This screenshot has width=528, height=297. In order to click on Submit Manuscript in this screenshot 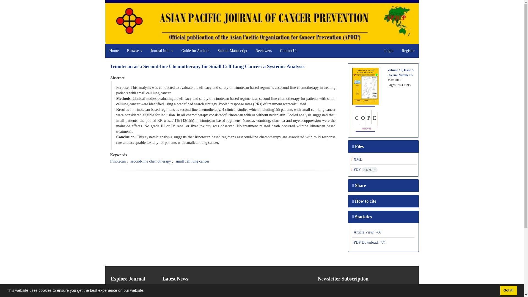, I will do `click(232, 51)`.